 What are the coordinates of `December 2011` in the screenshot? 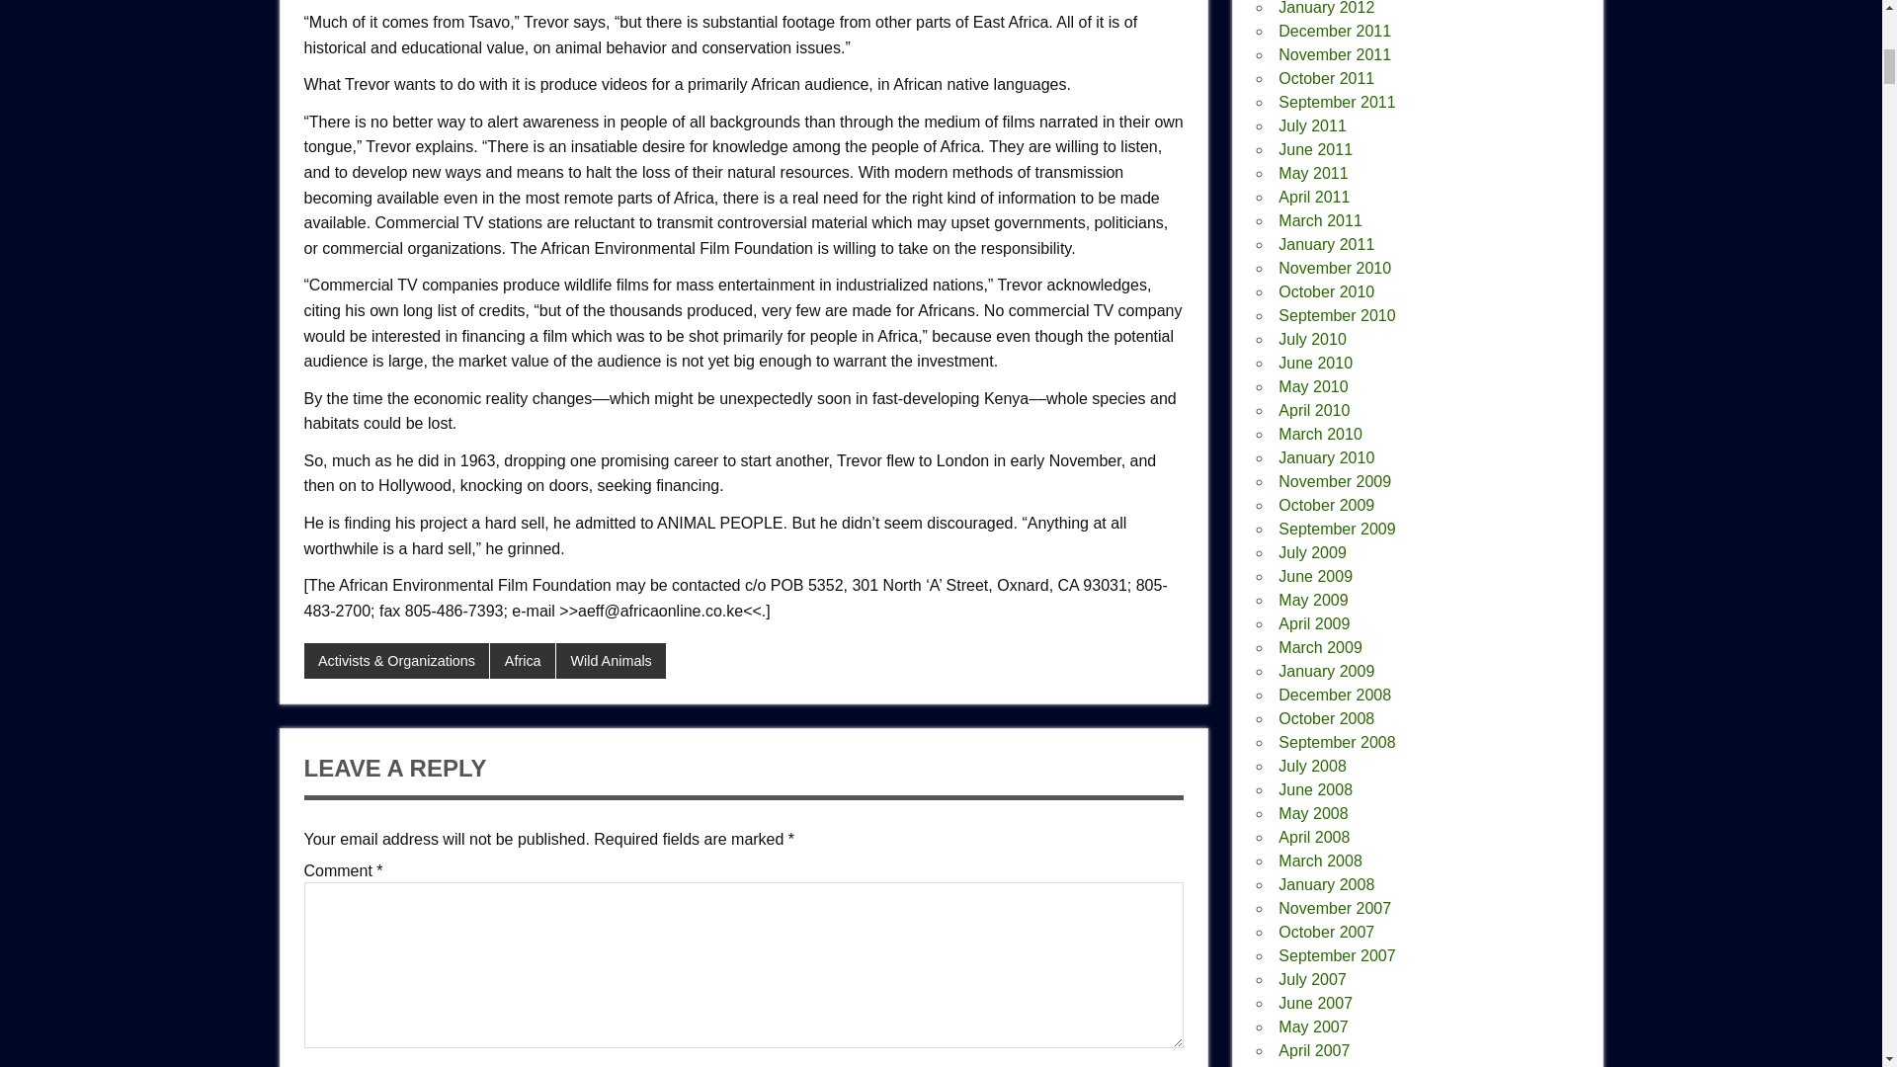 It's located at (1334, 30).